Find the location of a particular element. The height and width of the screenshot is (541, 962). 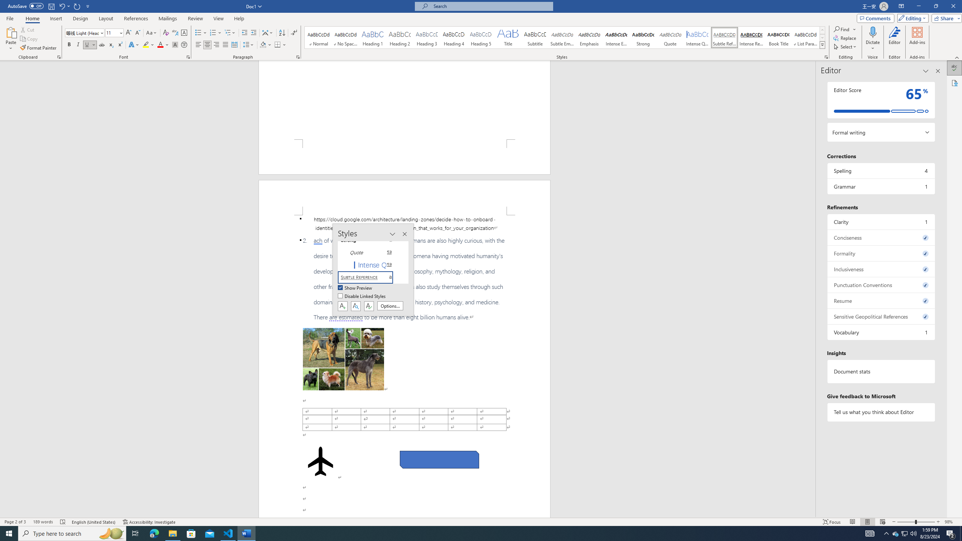

Repeat Paragraph Alignment is located at coordinates (77, 6).